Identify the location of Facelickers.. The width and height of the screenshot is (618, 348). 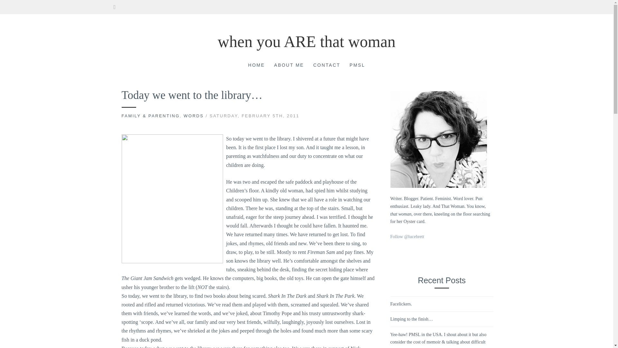
(400, 304).